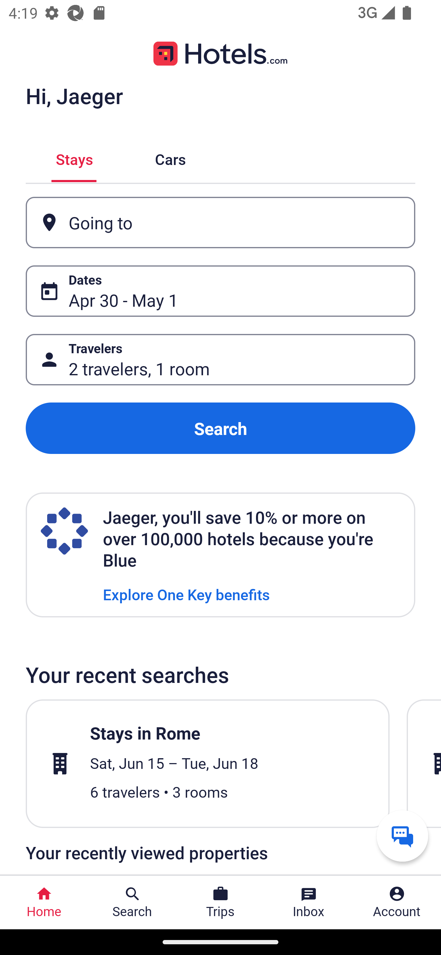 This screenshot has height=955, width=441. Describe the element at coordinates (402, 836) in the screenshot. I see `Get help from a virtual agent` at that location.